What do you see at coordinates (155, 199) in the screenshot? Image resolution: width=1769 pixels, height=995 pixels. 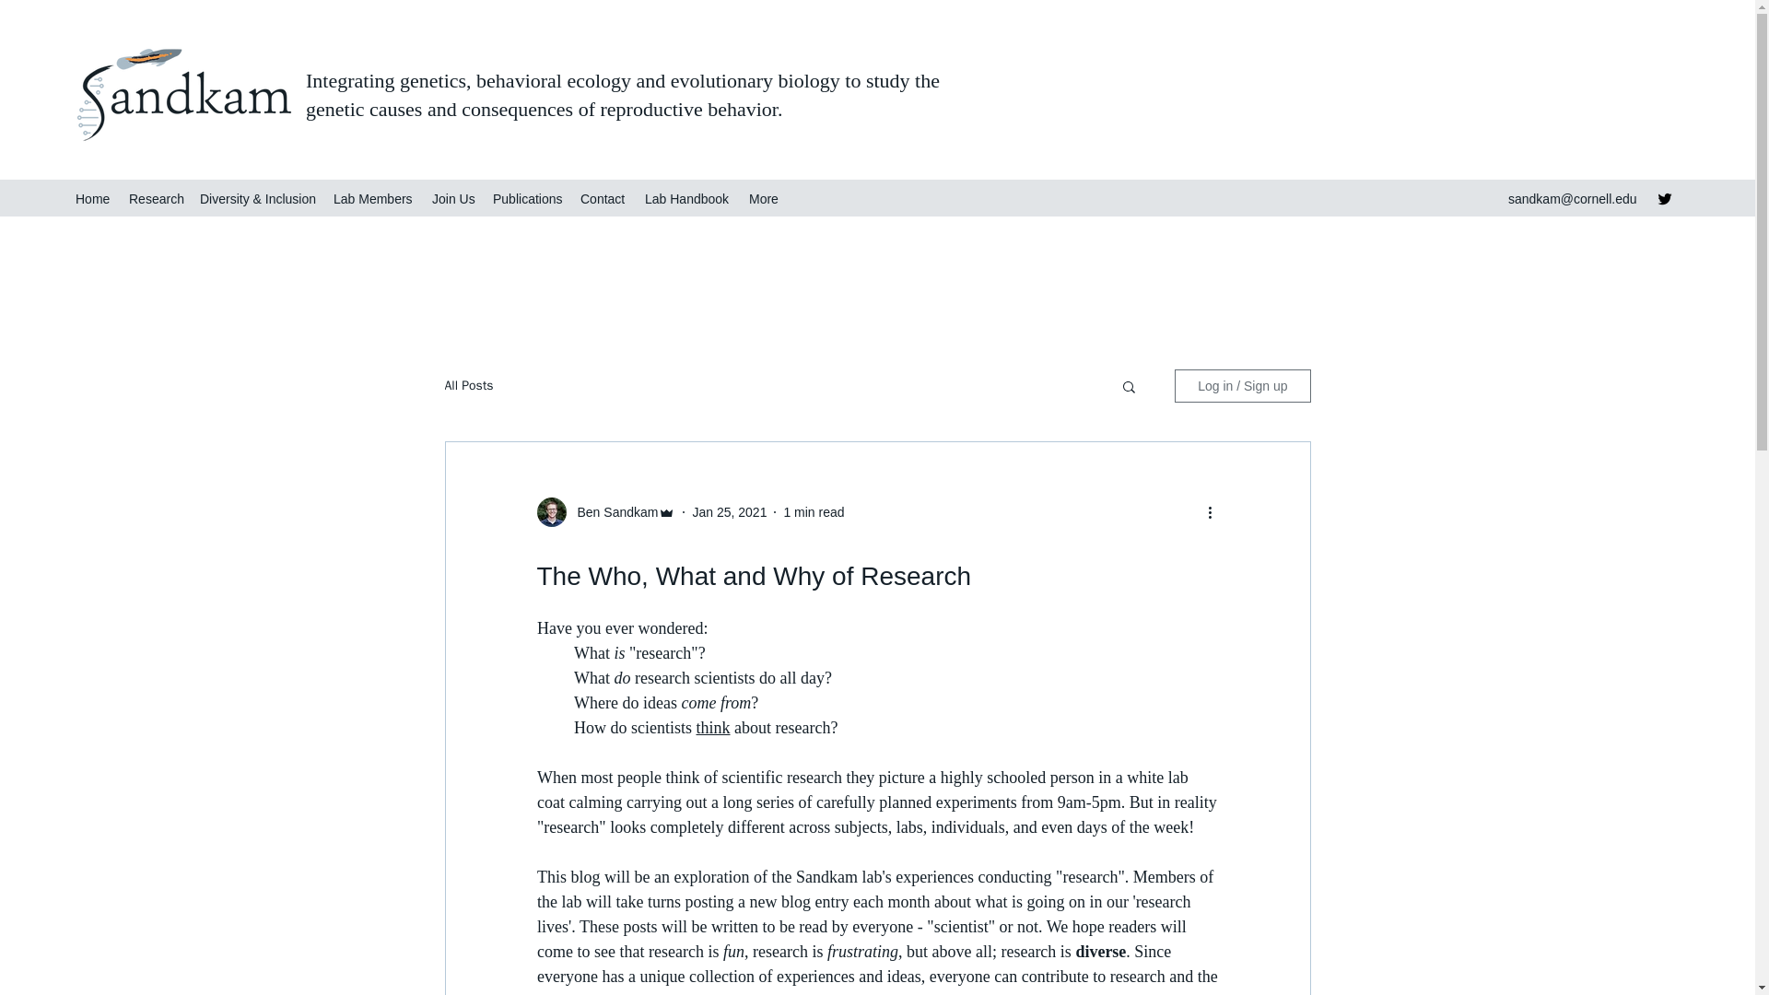 I see `Research` at bounding box center [155, 199].